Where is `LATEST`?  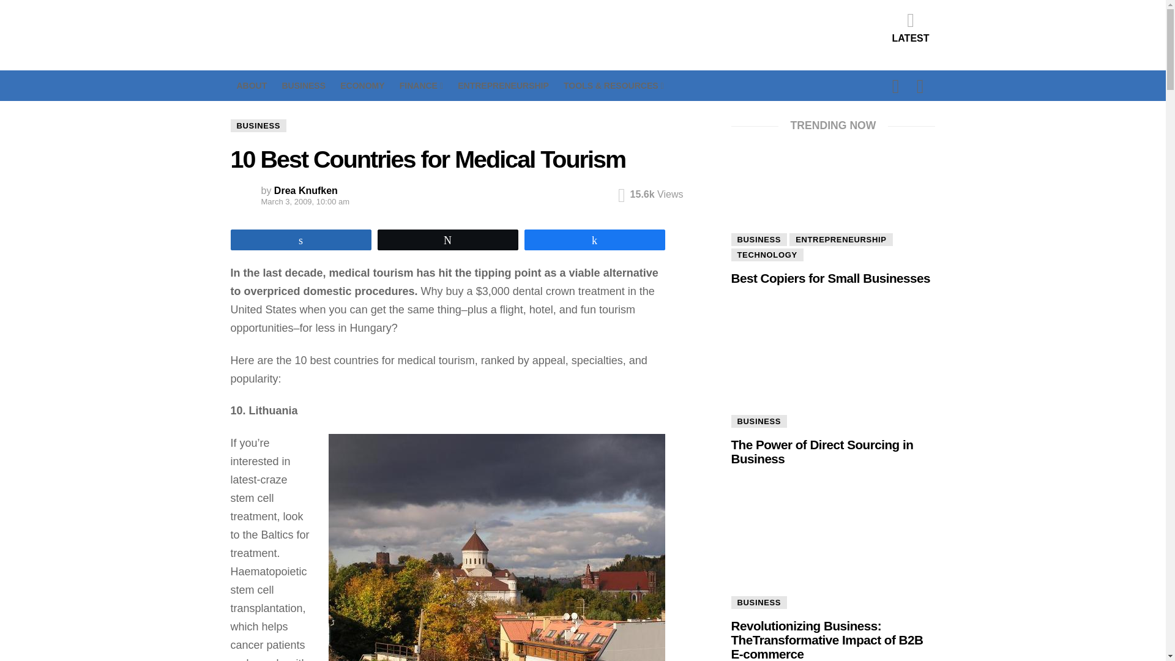
LATEST is located at coordinates (911, 27).